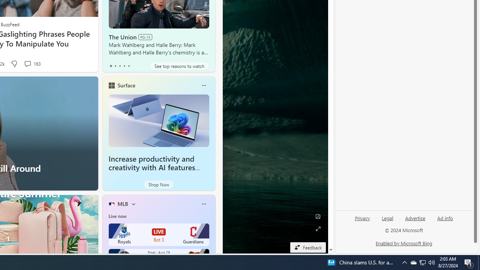 This screenshot has height=270, width=480. I want to click on Shop Now, so click(158, 184).